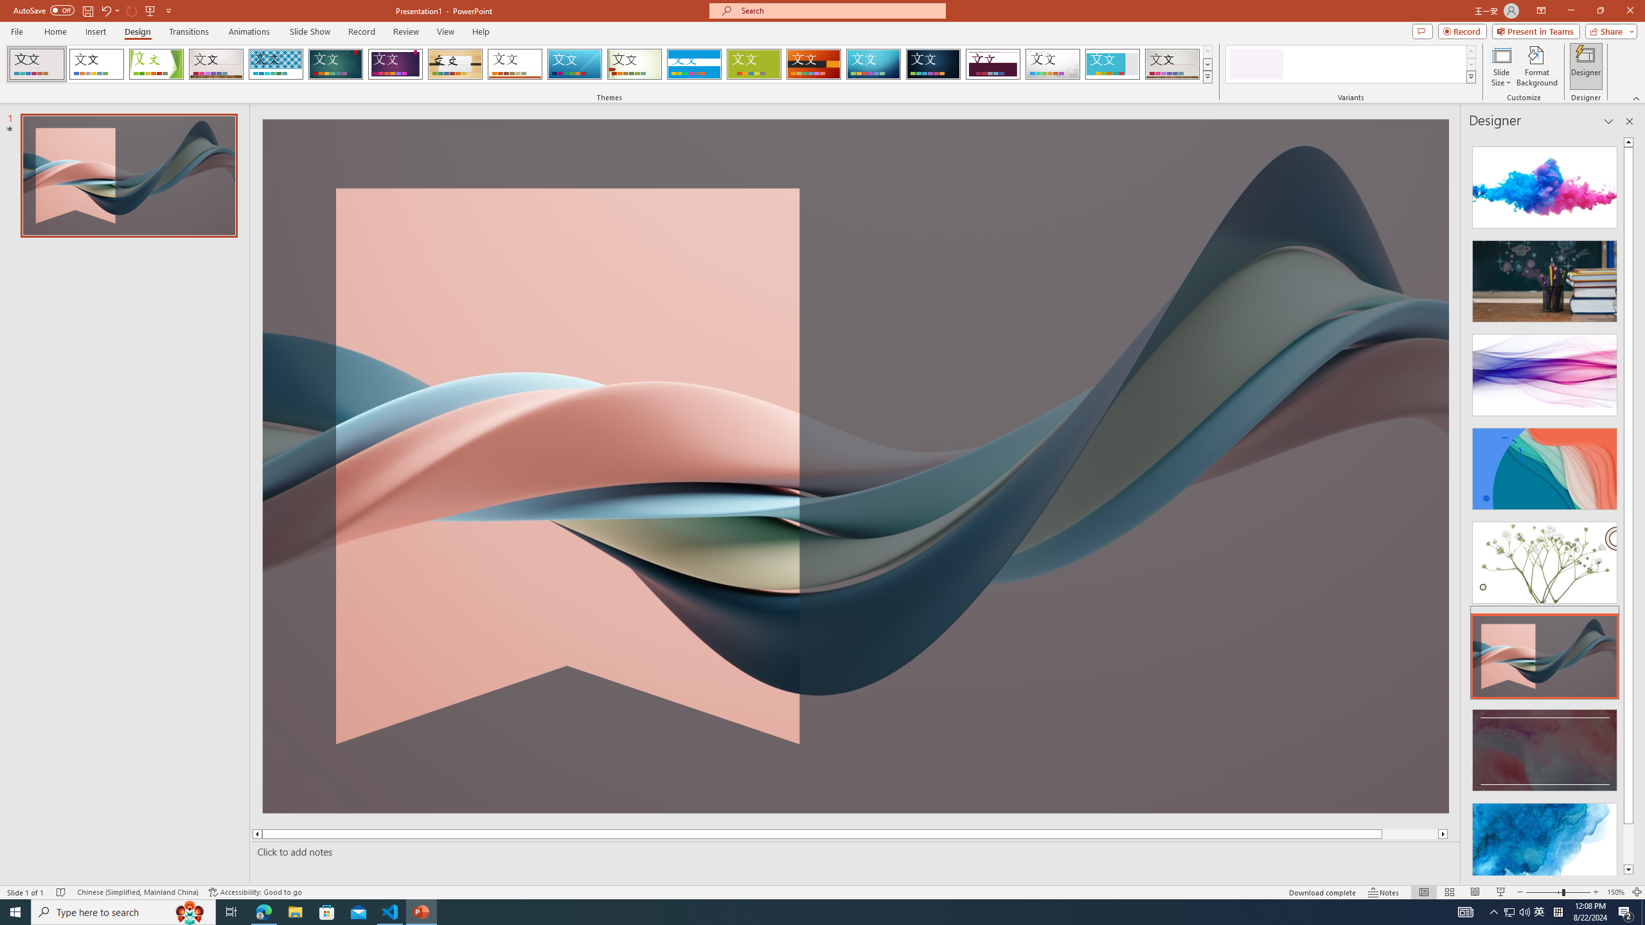 The width and height of the screenshot is (1645, 925). Describe the element at coordinates (635, 64) in the screenshot. I see `Wisp` at that location.